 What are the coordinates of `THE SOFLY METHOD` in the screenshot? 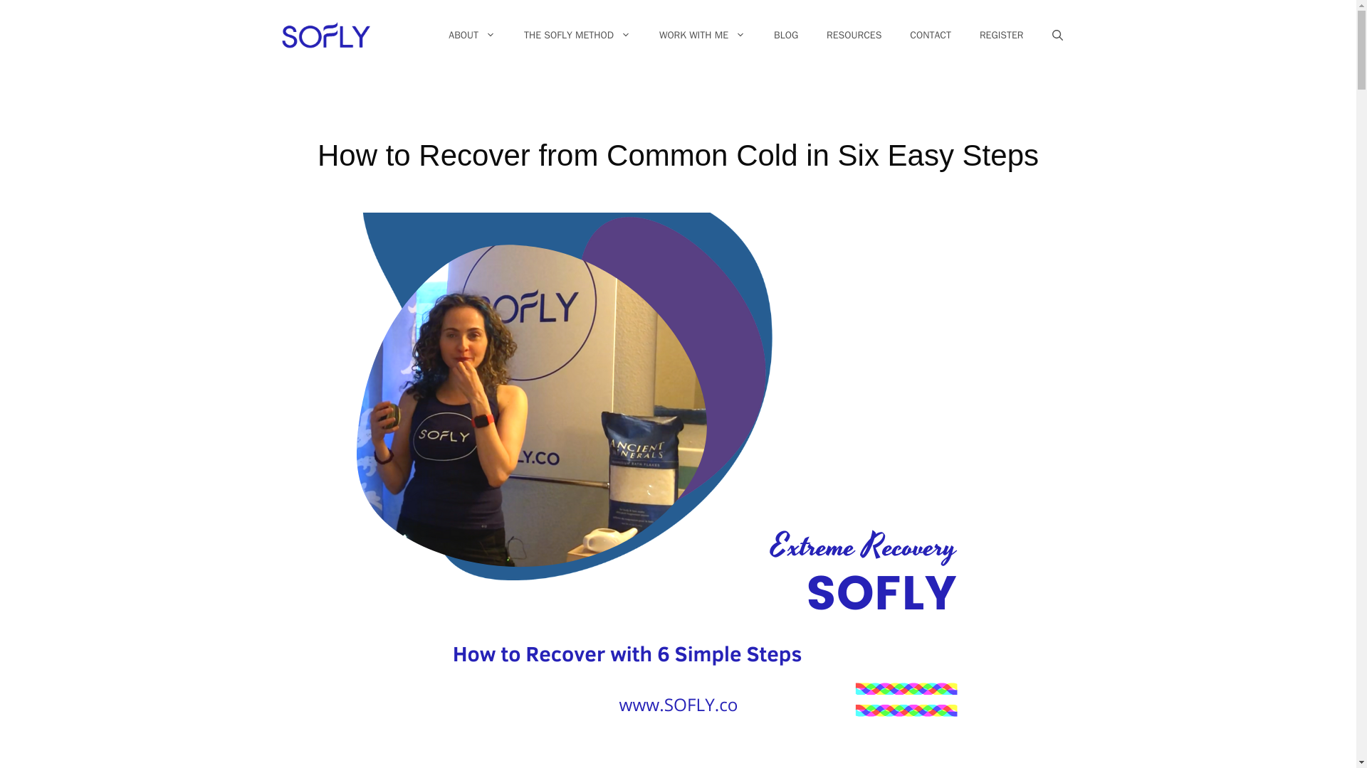 It's located at (577, 36).